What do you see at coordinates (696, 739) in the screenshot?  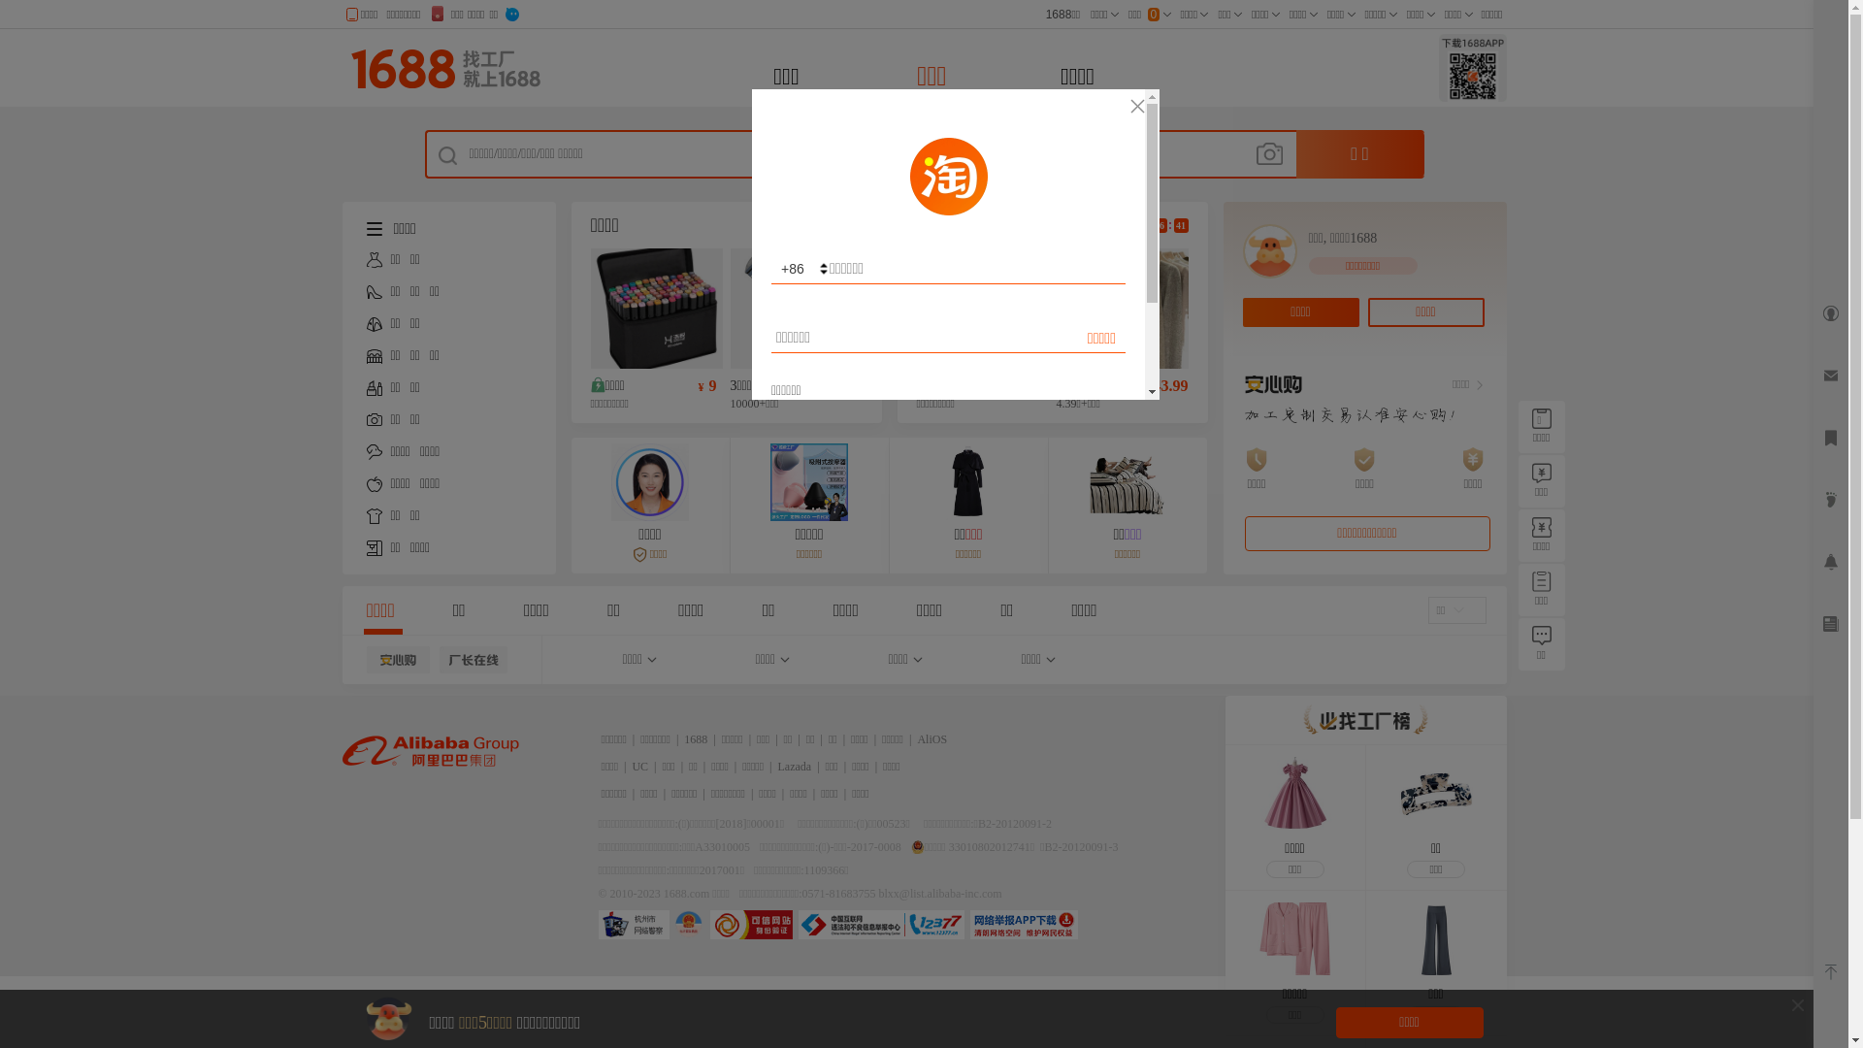 I see `1688` at bounding box center [696, 739].